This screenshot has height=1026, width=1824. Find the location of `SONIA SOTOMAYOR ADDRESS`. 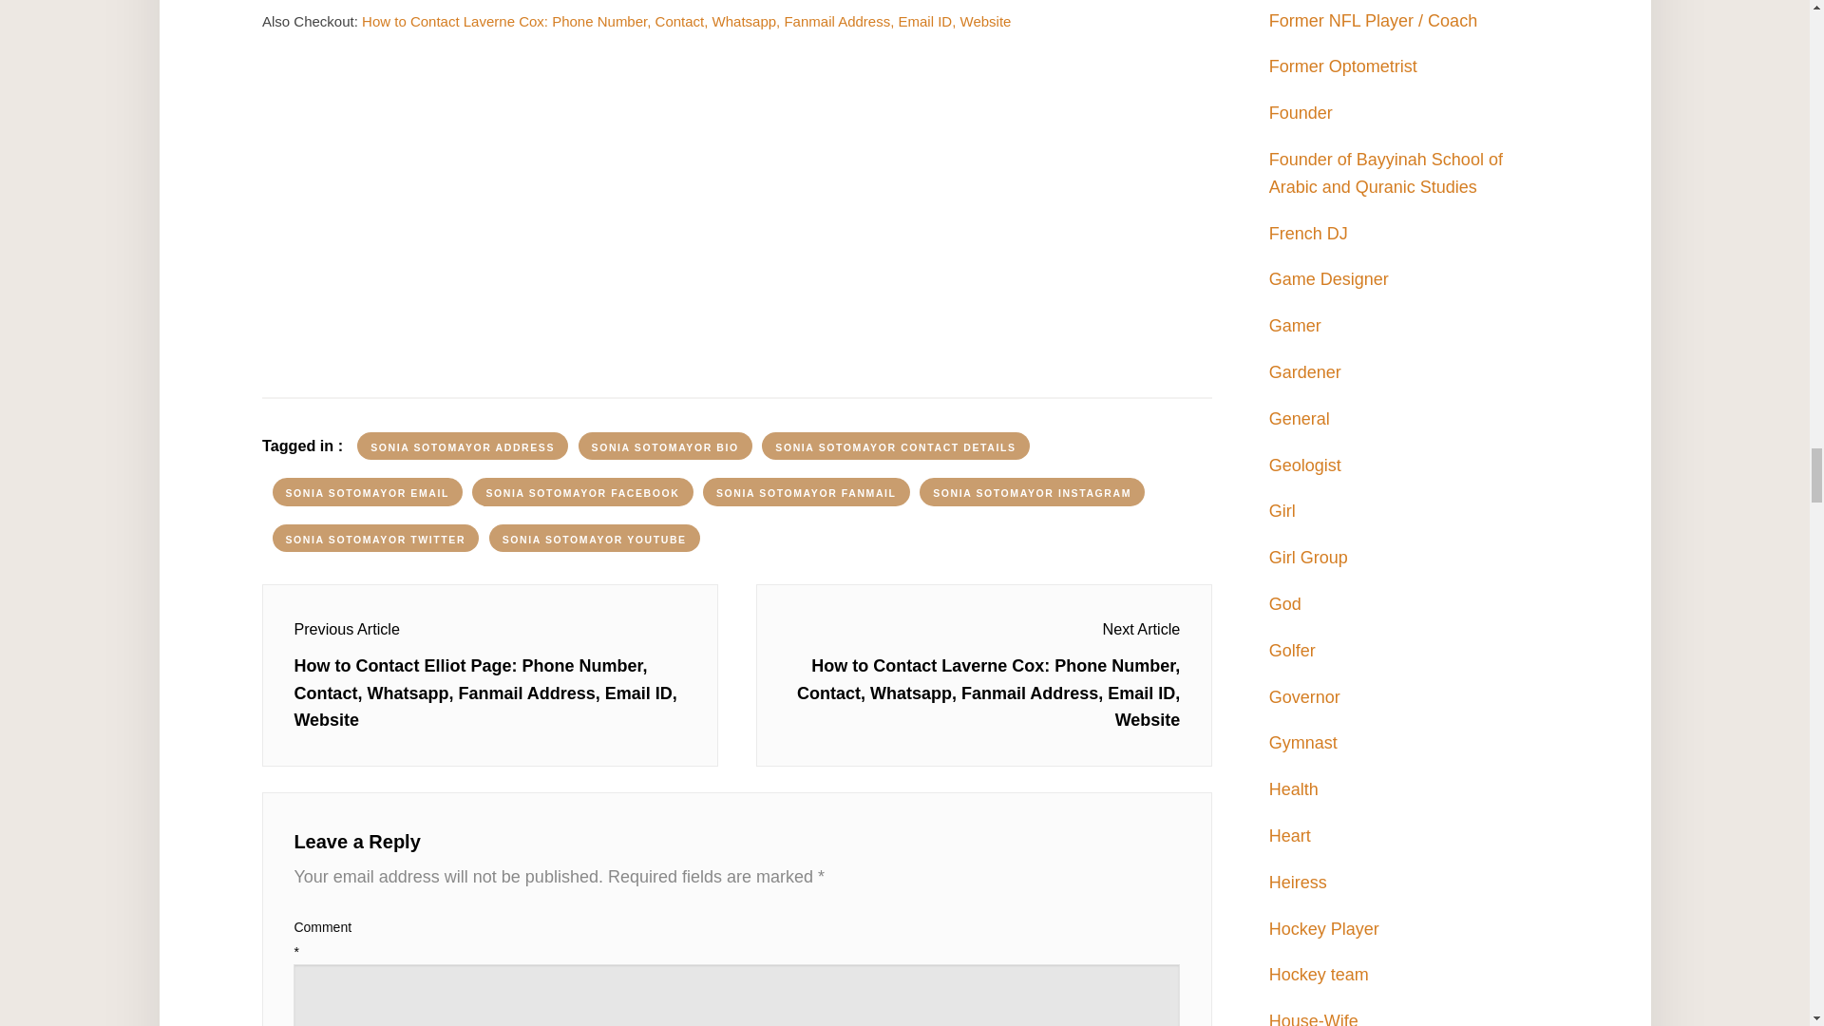

SONIA SOTOMAYOR ADDRESS is located at coordinates (462, 446).